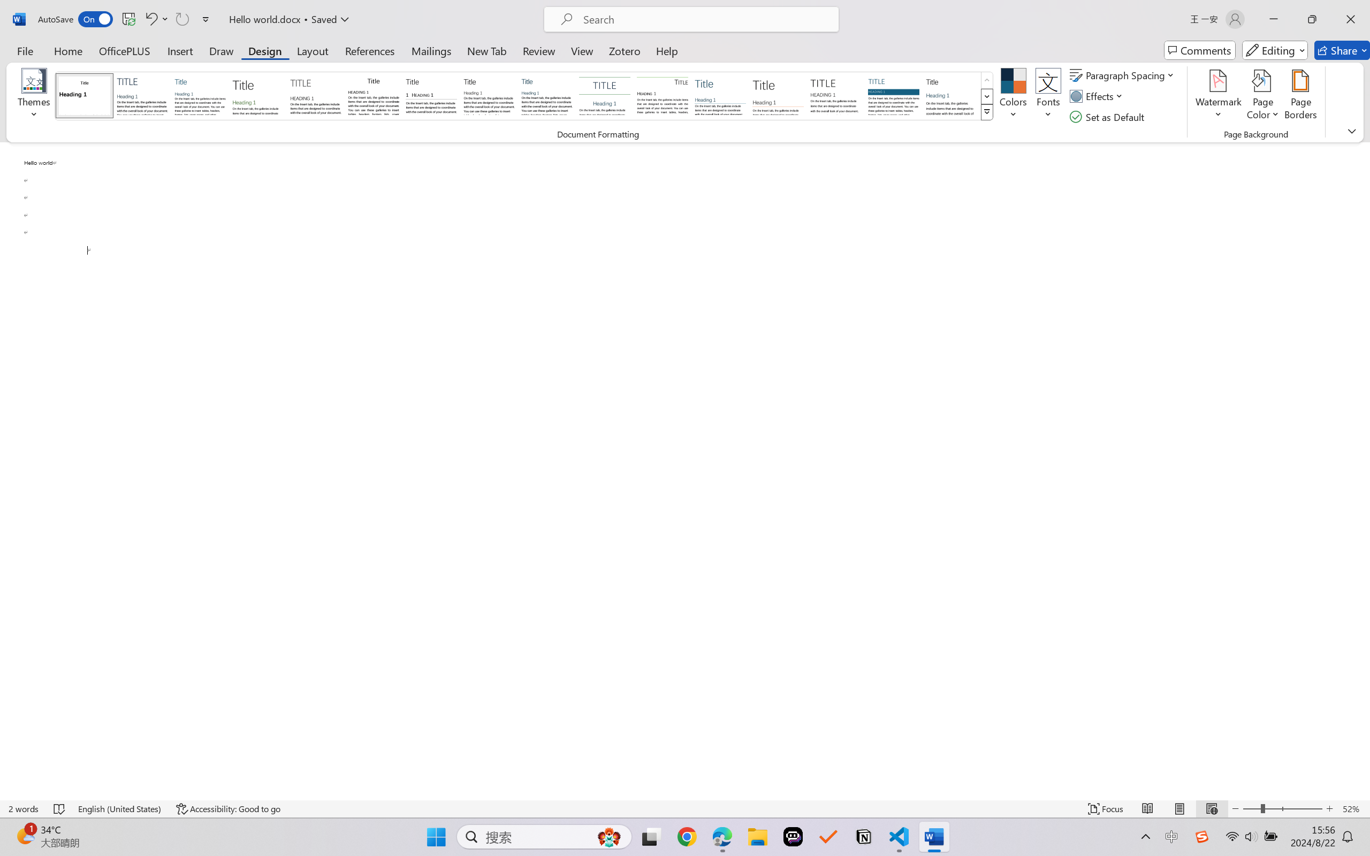  Describe the element at coordinates (1014, 96) in the screenshot. I see `Colors` at that location.